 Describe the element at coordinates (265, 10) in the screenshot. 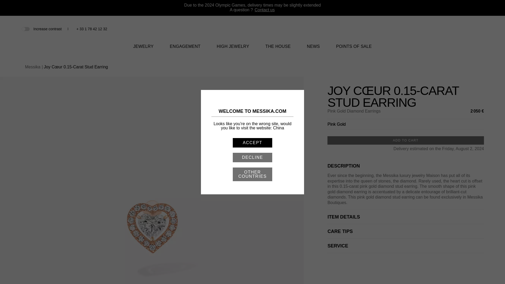

I see `Contact us` at that location.